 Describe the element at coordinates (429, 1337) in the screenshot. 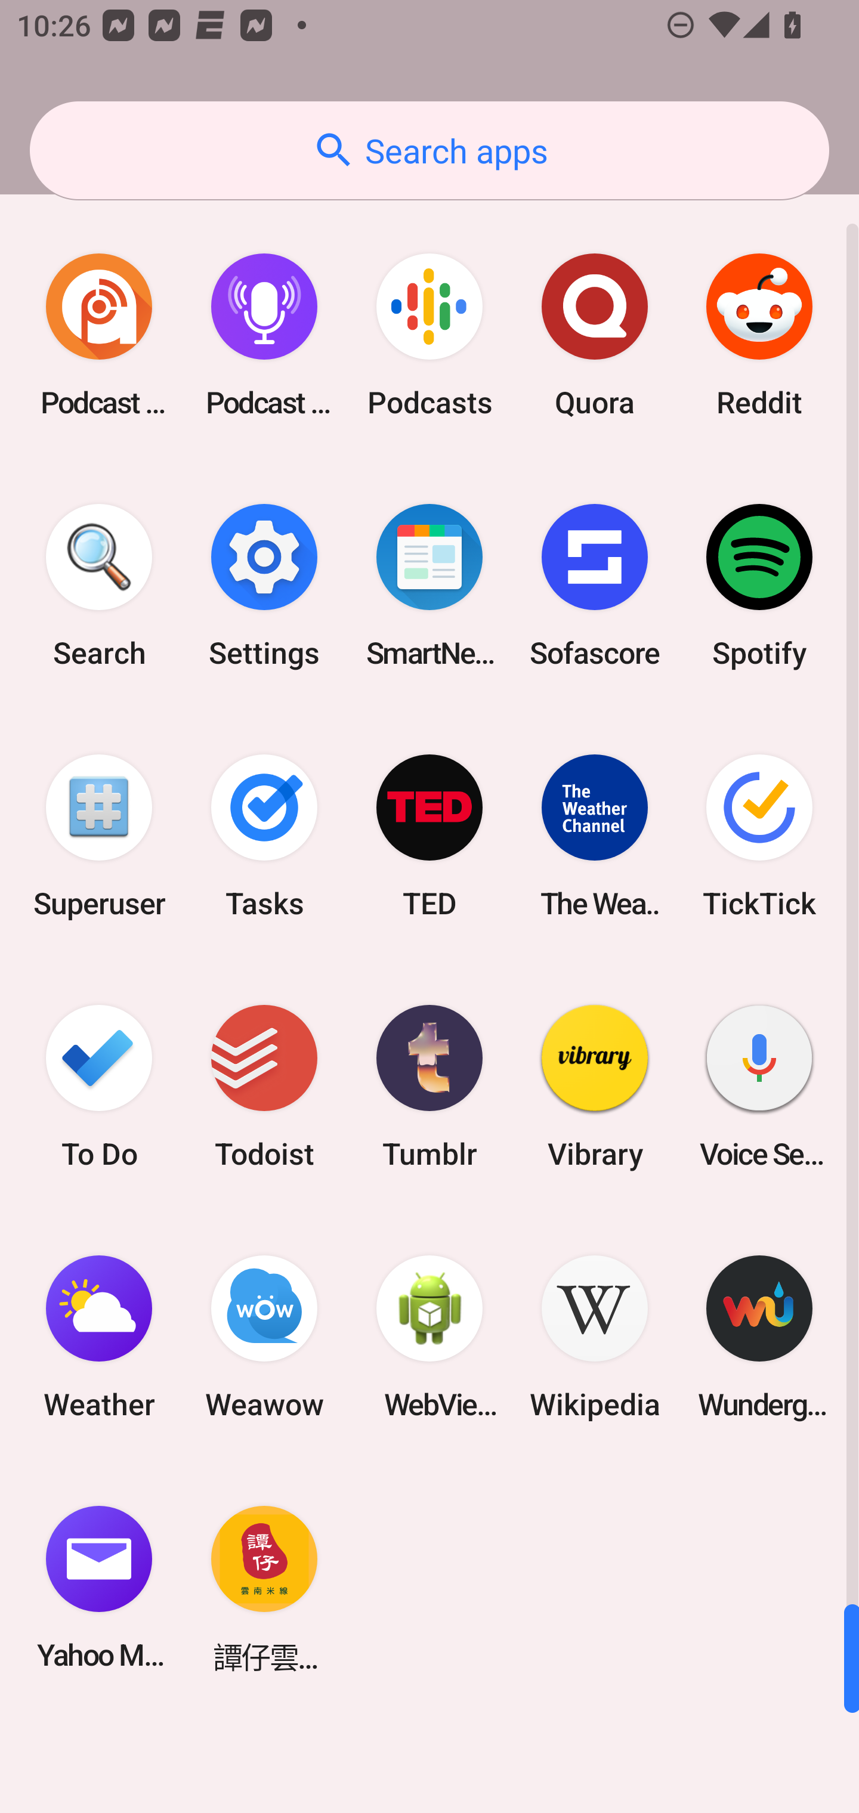

I see `WebView Browser Tester` at that location.